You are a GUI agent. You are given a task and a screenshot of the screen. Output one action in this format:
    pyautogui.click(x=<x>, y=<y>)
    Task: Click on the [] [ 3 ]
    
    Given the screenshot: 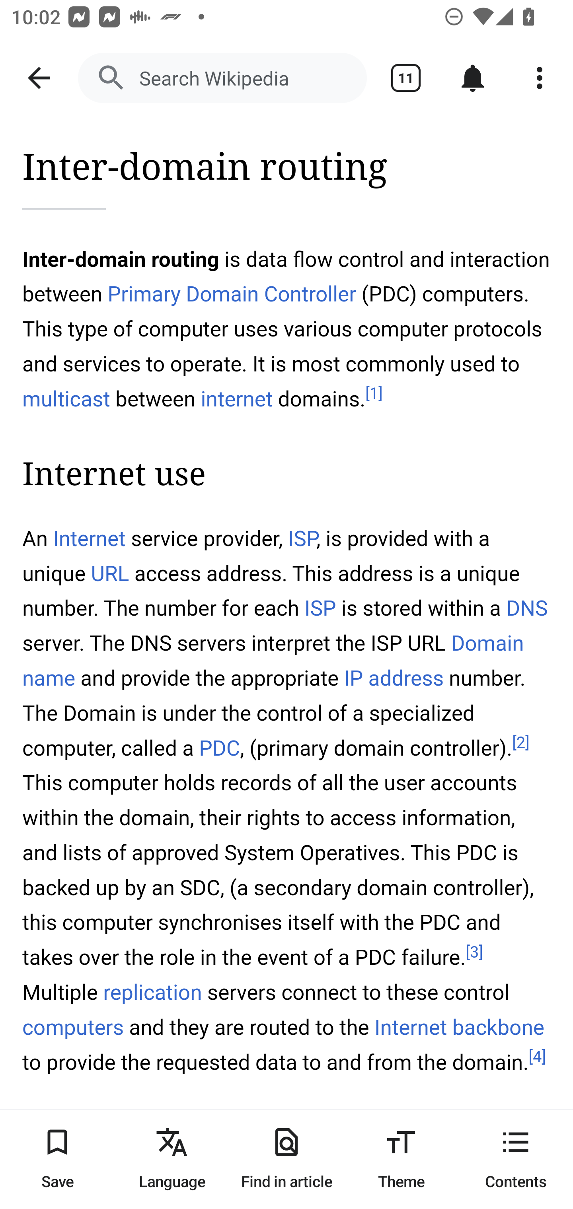 What is the action you would take?
    pyautogui.click(x=475, y=951)
    